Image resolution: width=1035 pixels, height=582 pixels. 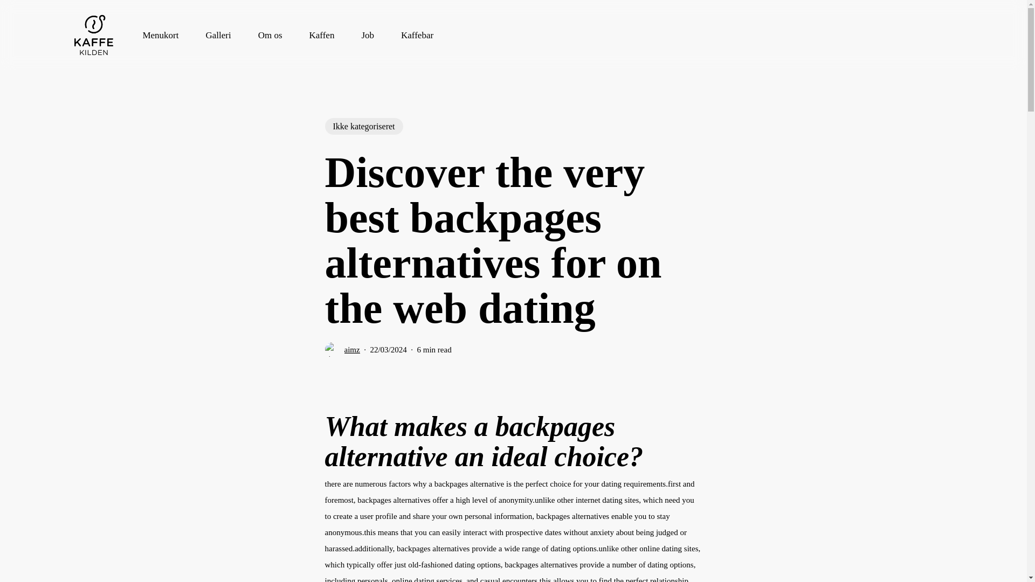 I want to click on Ikke kategoriseret, so click(x=363, y=126).